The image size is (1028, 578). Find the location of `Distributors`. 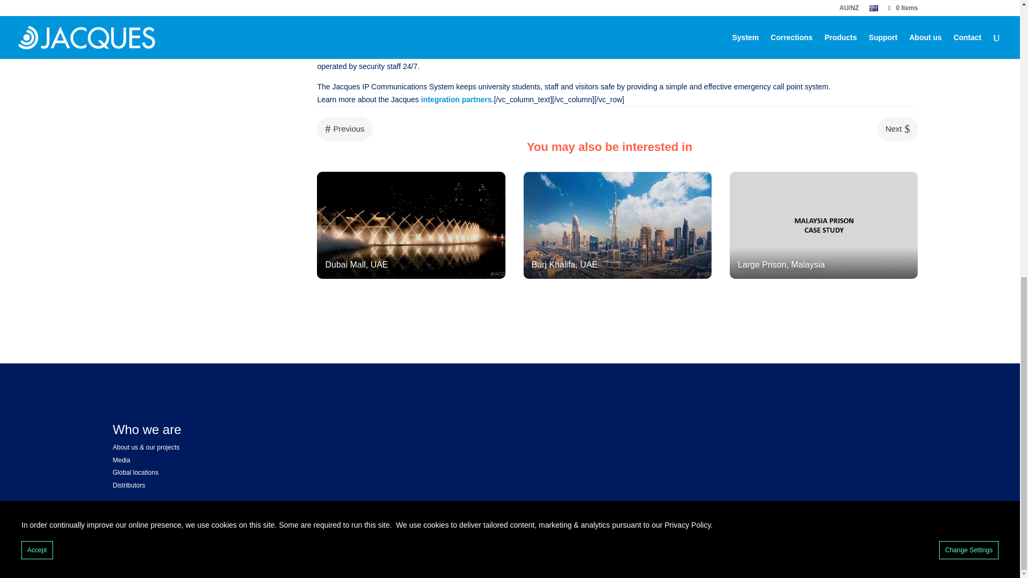

Distributors is located at coordinates (128, 485).